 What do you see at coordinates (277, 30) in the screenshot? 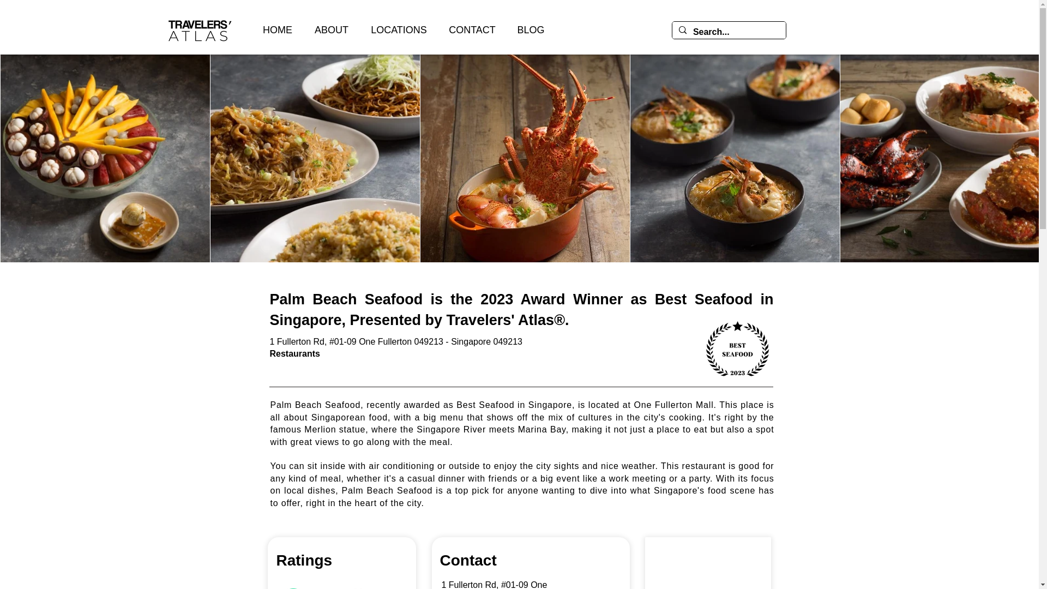
I see `HOME` at bounding box center [277, 30].